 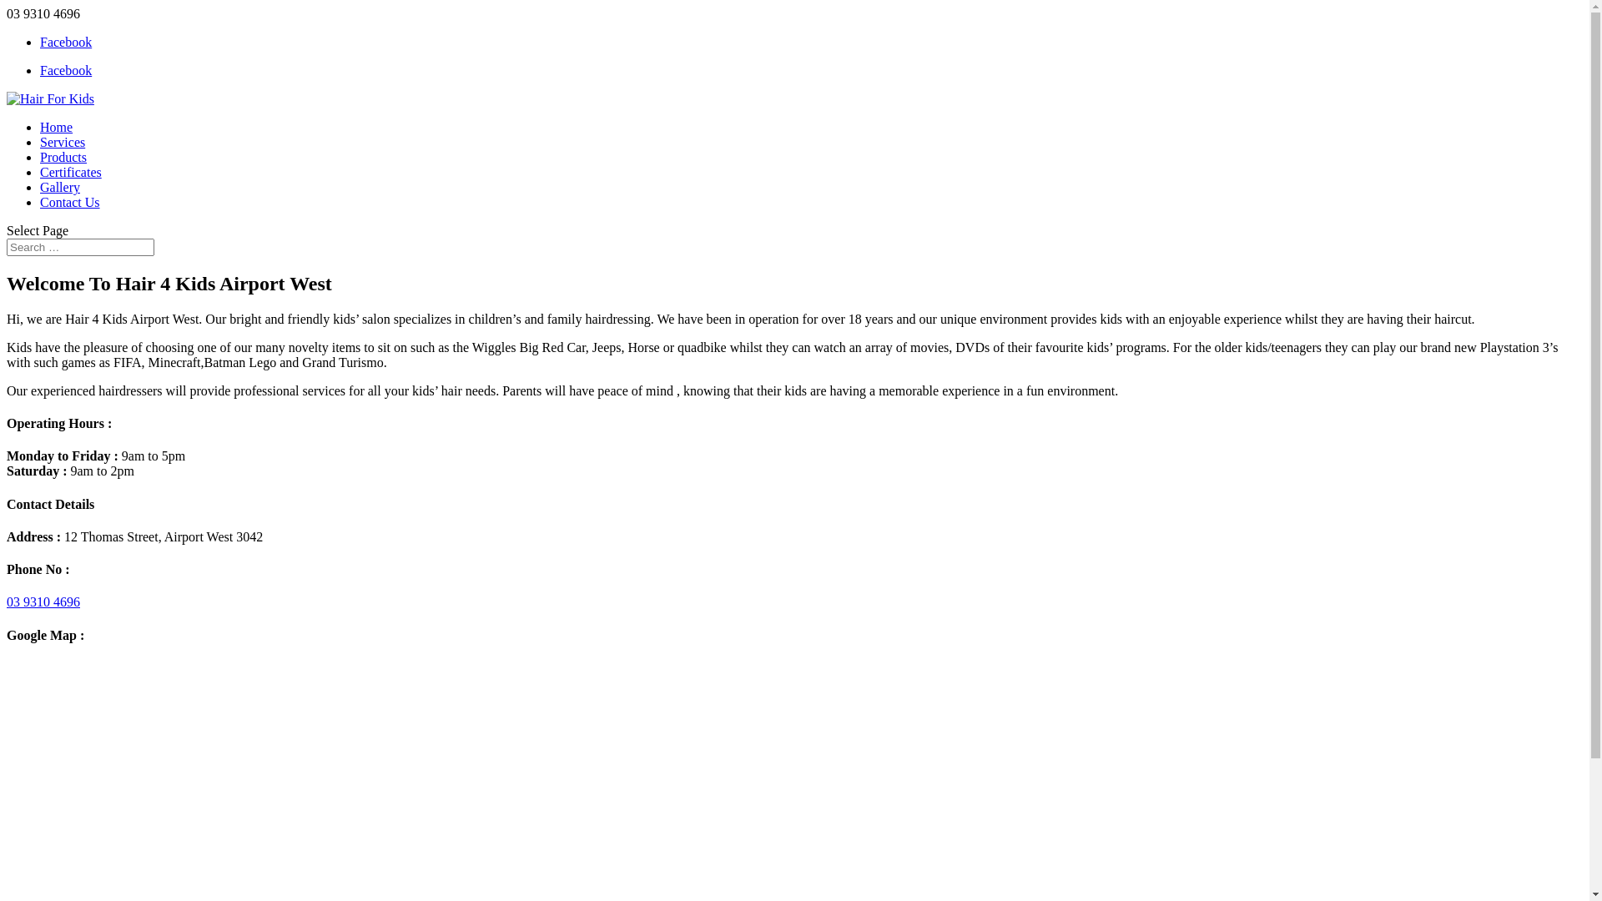 I want to click on Contact Us, so click(x=70, y=202).